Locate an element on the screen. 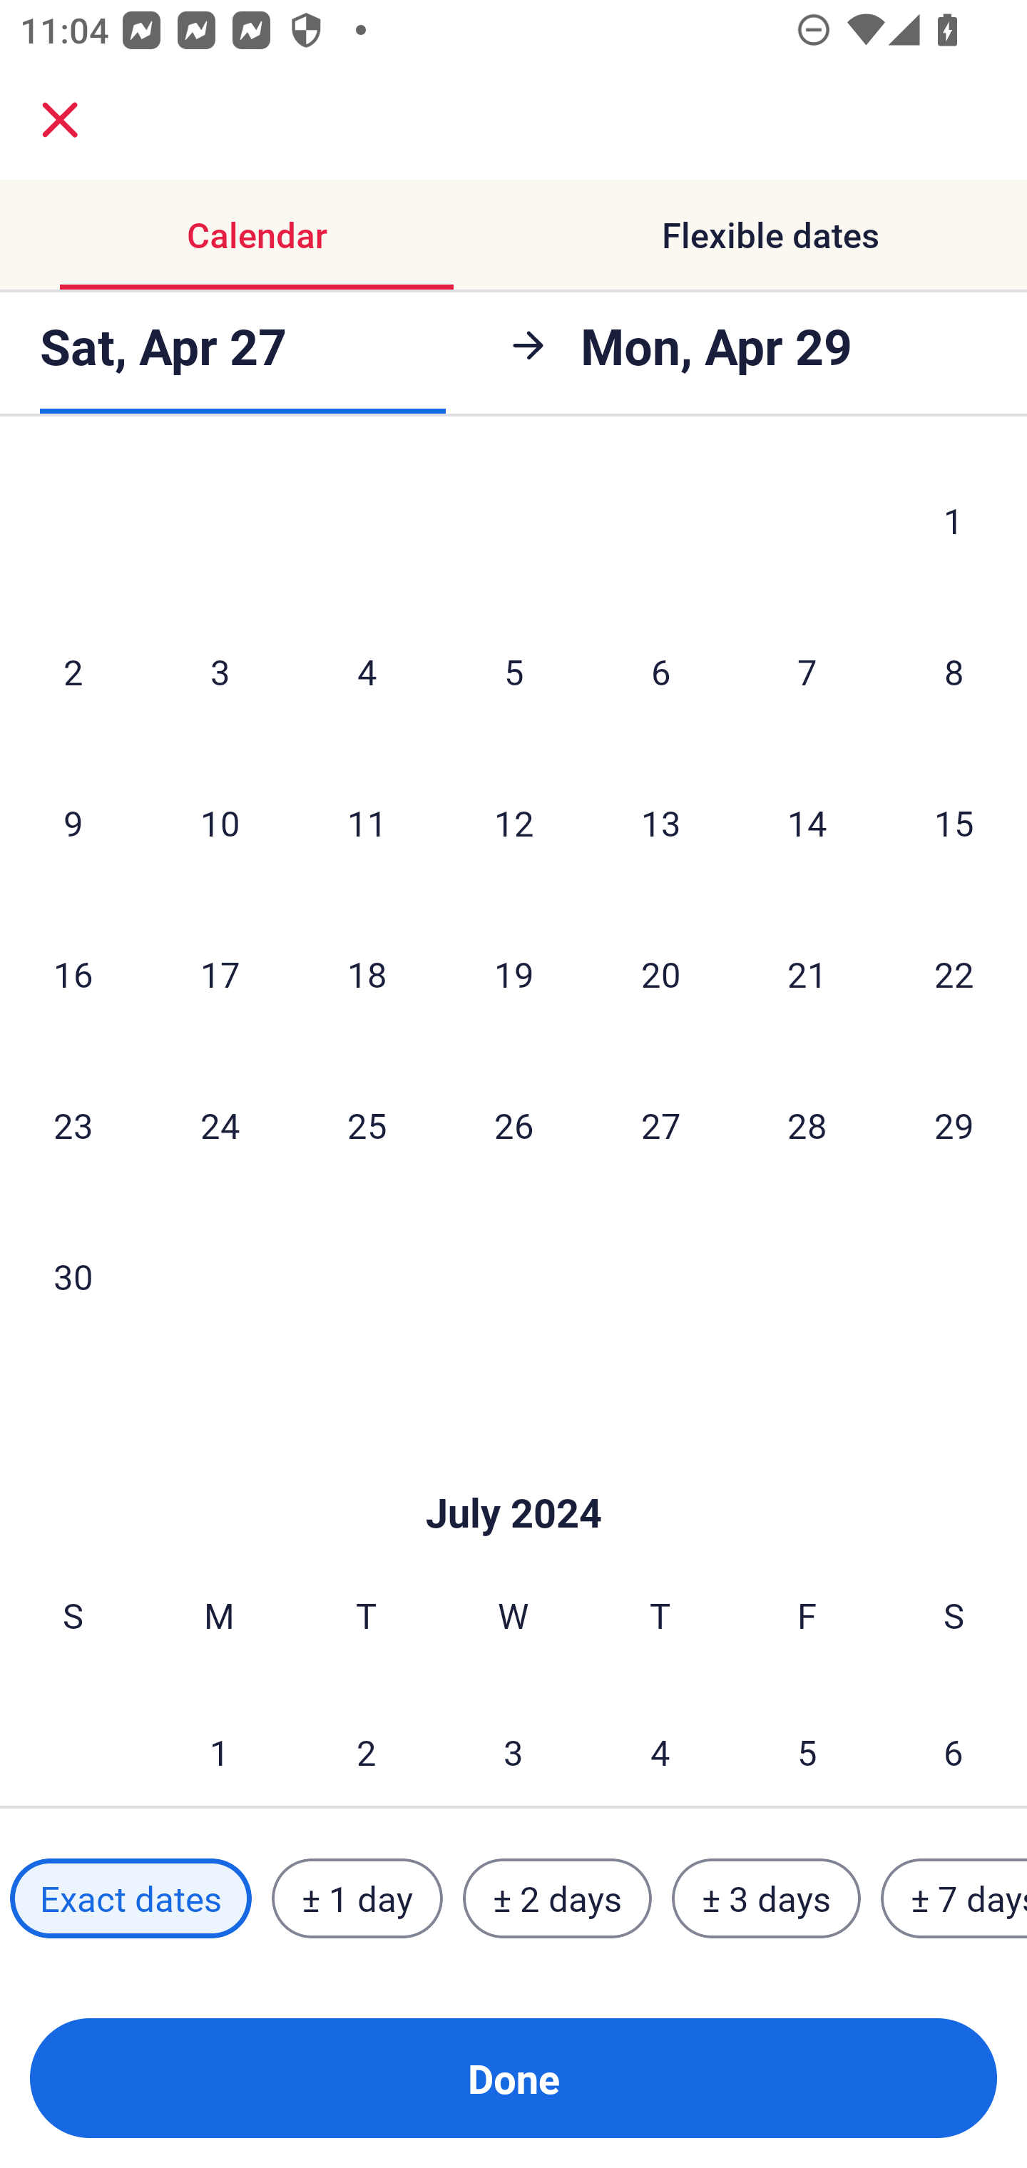 The image size is (1027, 2168). ± 2 days is located at coordinates (558, 1898).